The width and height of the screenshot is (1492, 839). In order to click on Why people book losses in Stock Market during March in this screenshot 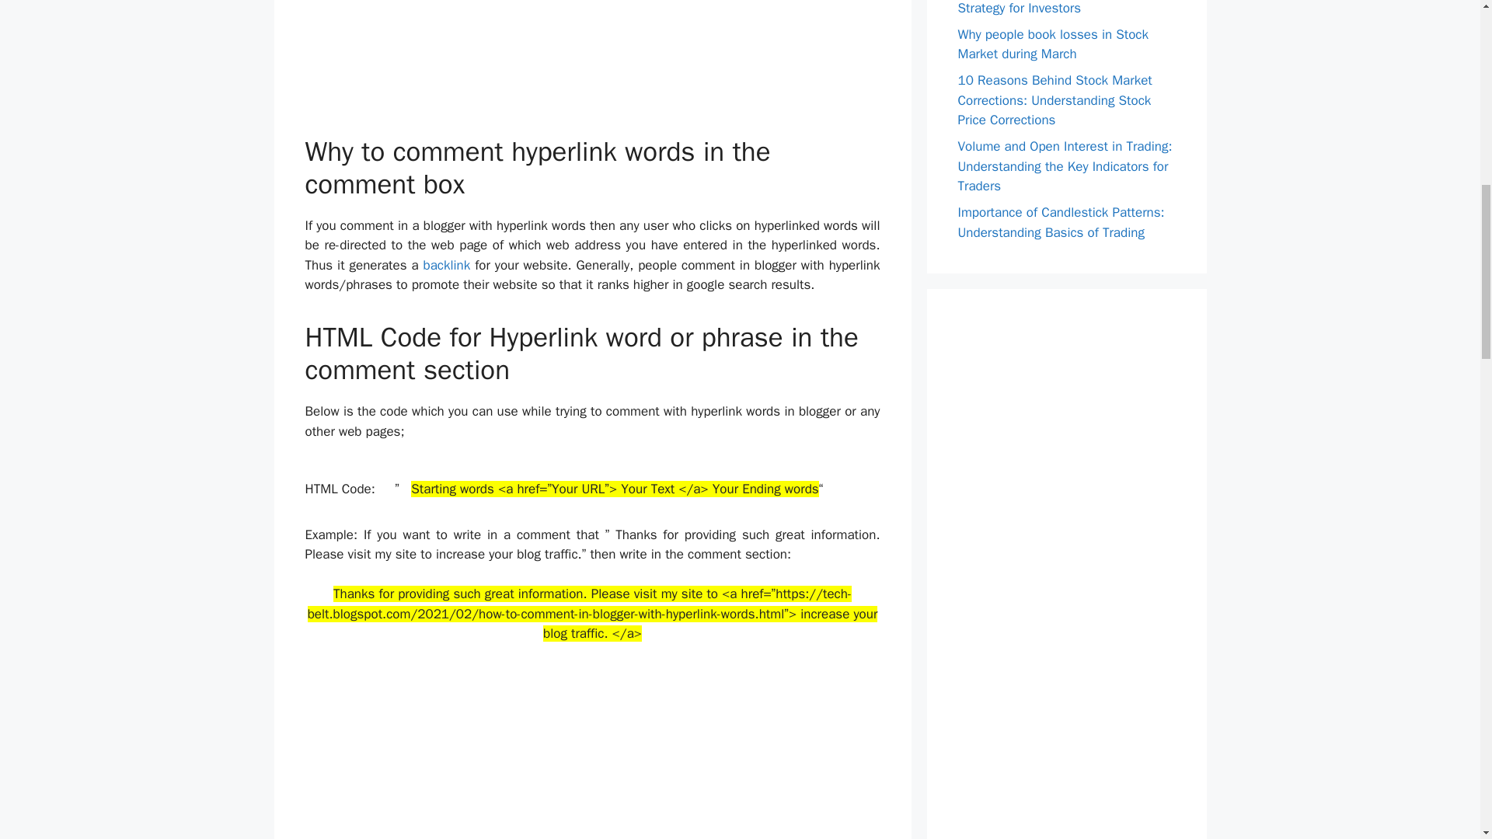, I will do `click(1053, 44)`.